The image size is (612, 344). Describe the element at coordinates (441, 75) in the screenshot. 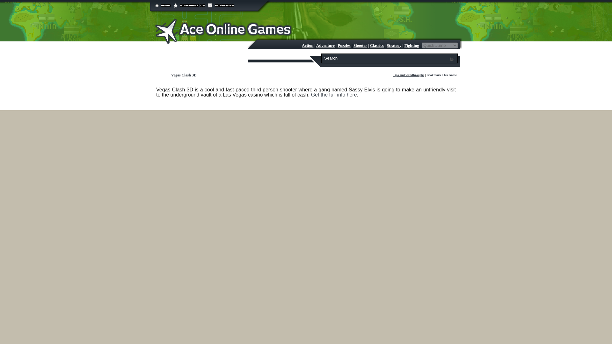

I see `Bookmark This Game` at that location.